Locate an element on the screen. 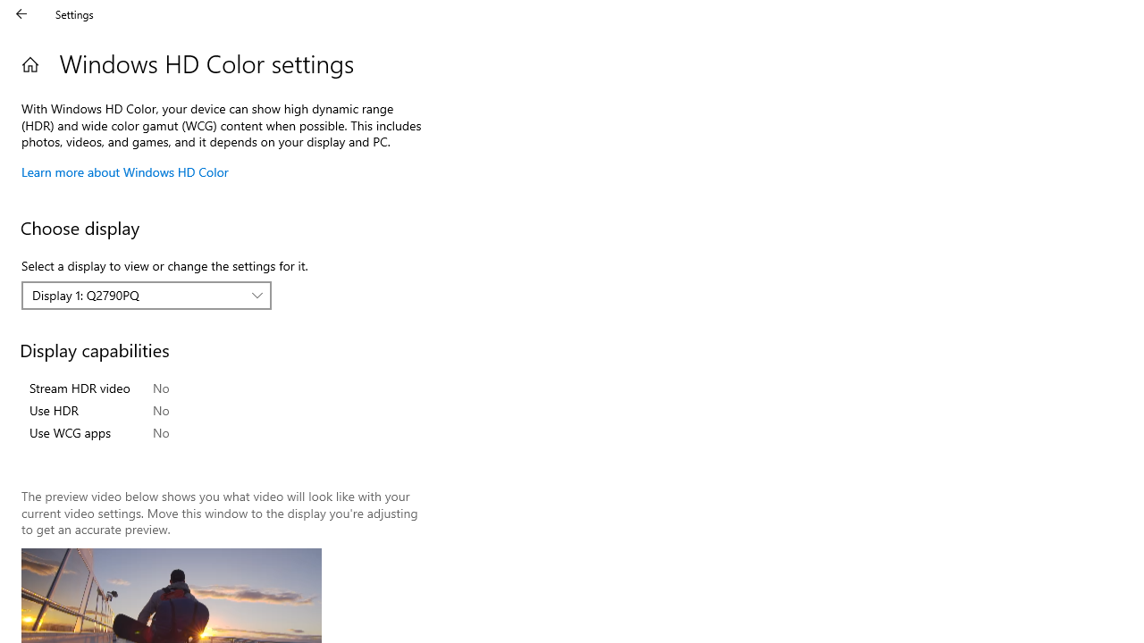  Display 1: Q2790PQ is located at coordinates (137, 295).